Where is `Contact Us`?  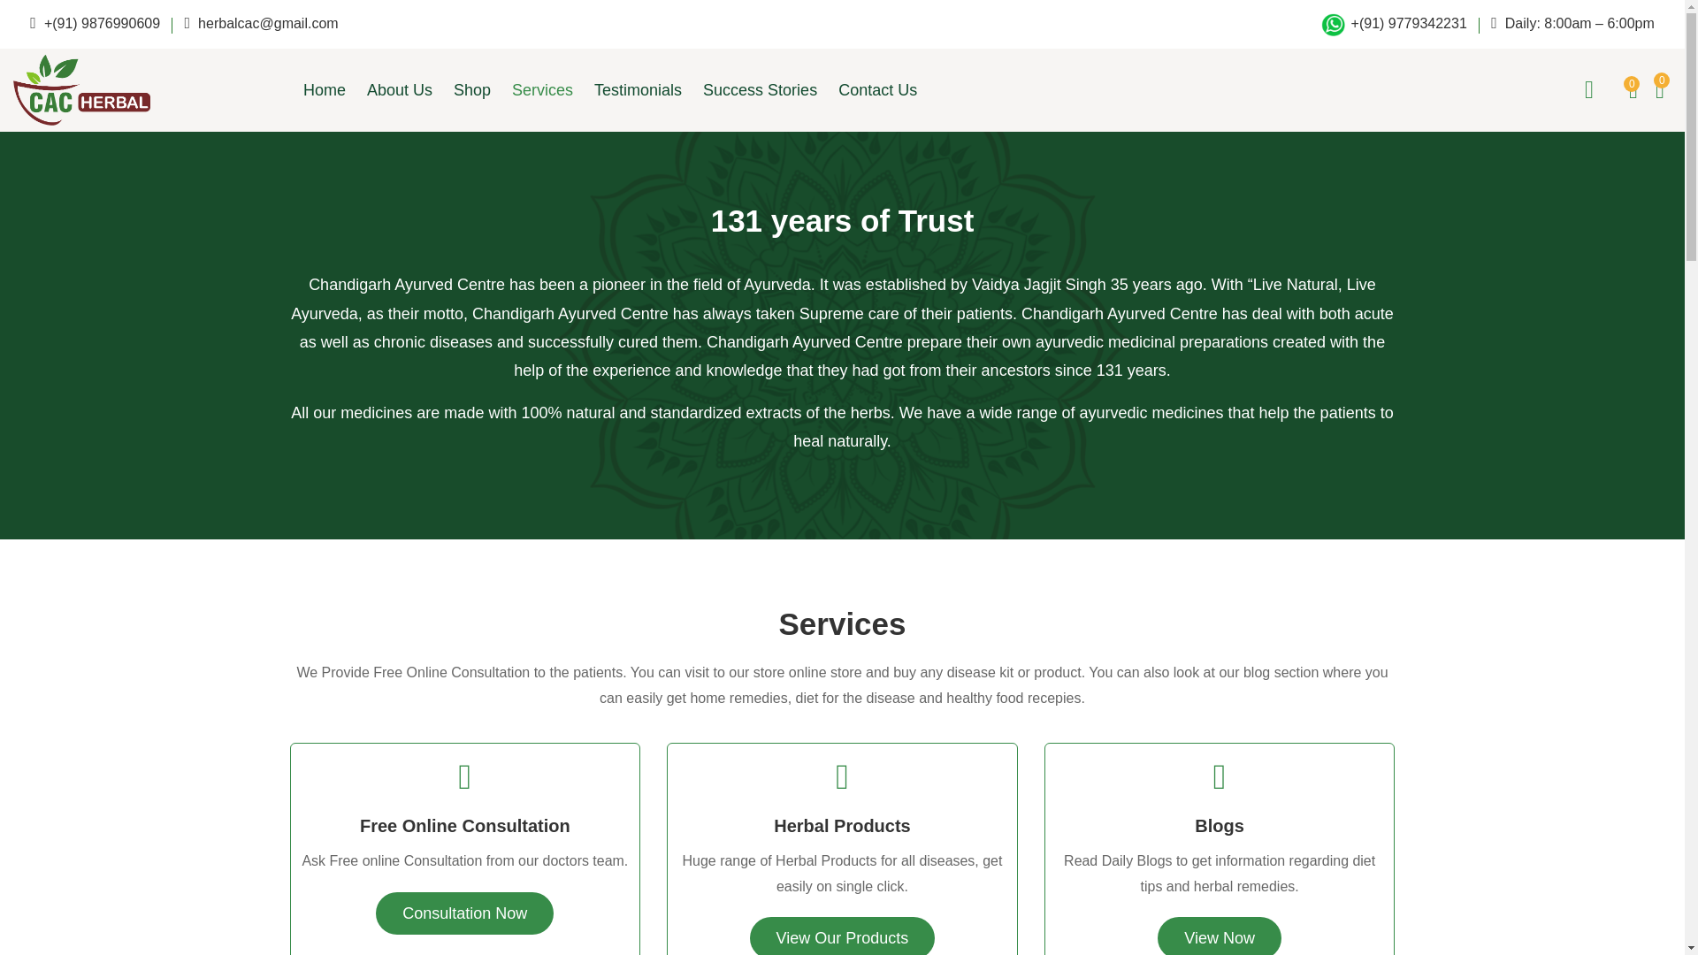 Contact Us is located at coordinates (877, 90).